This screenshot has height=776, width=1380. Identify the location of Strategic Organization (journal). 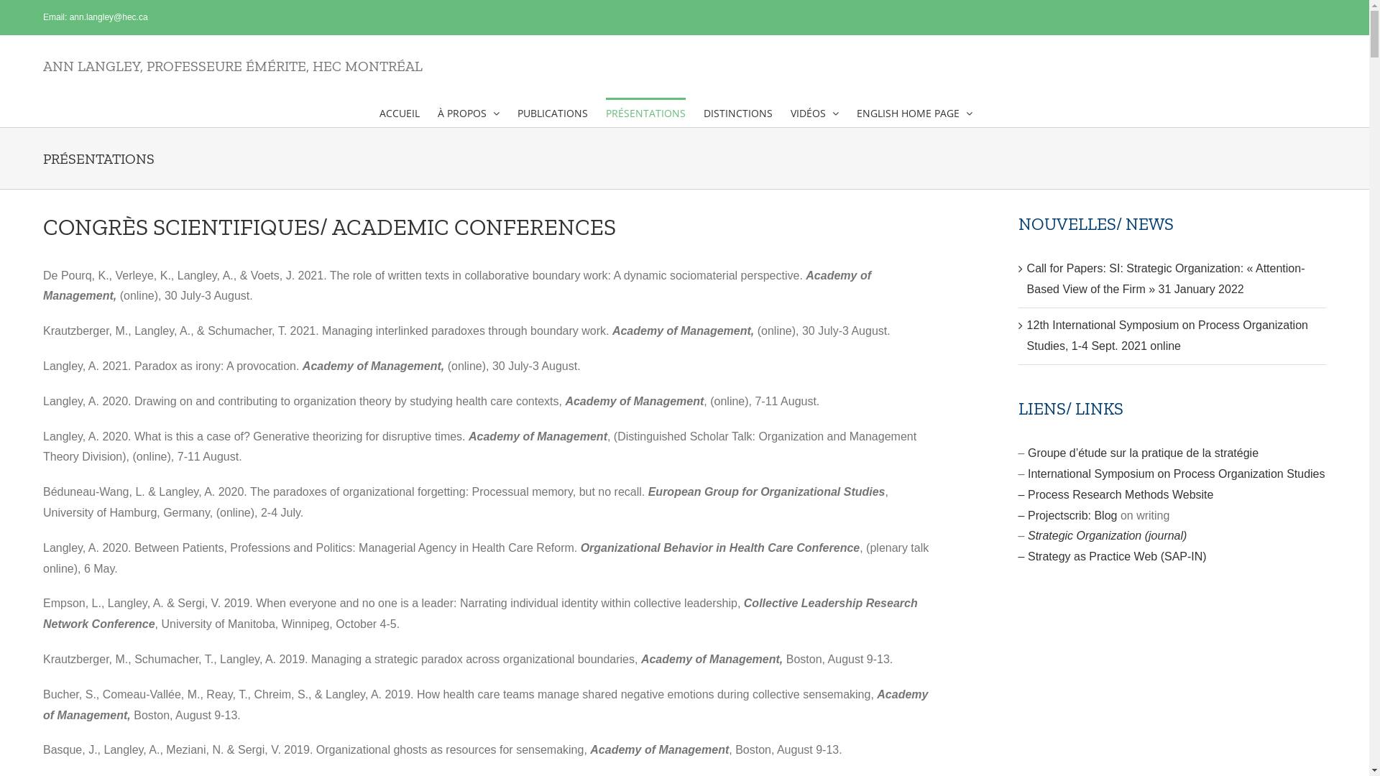
(1107, 536).